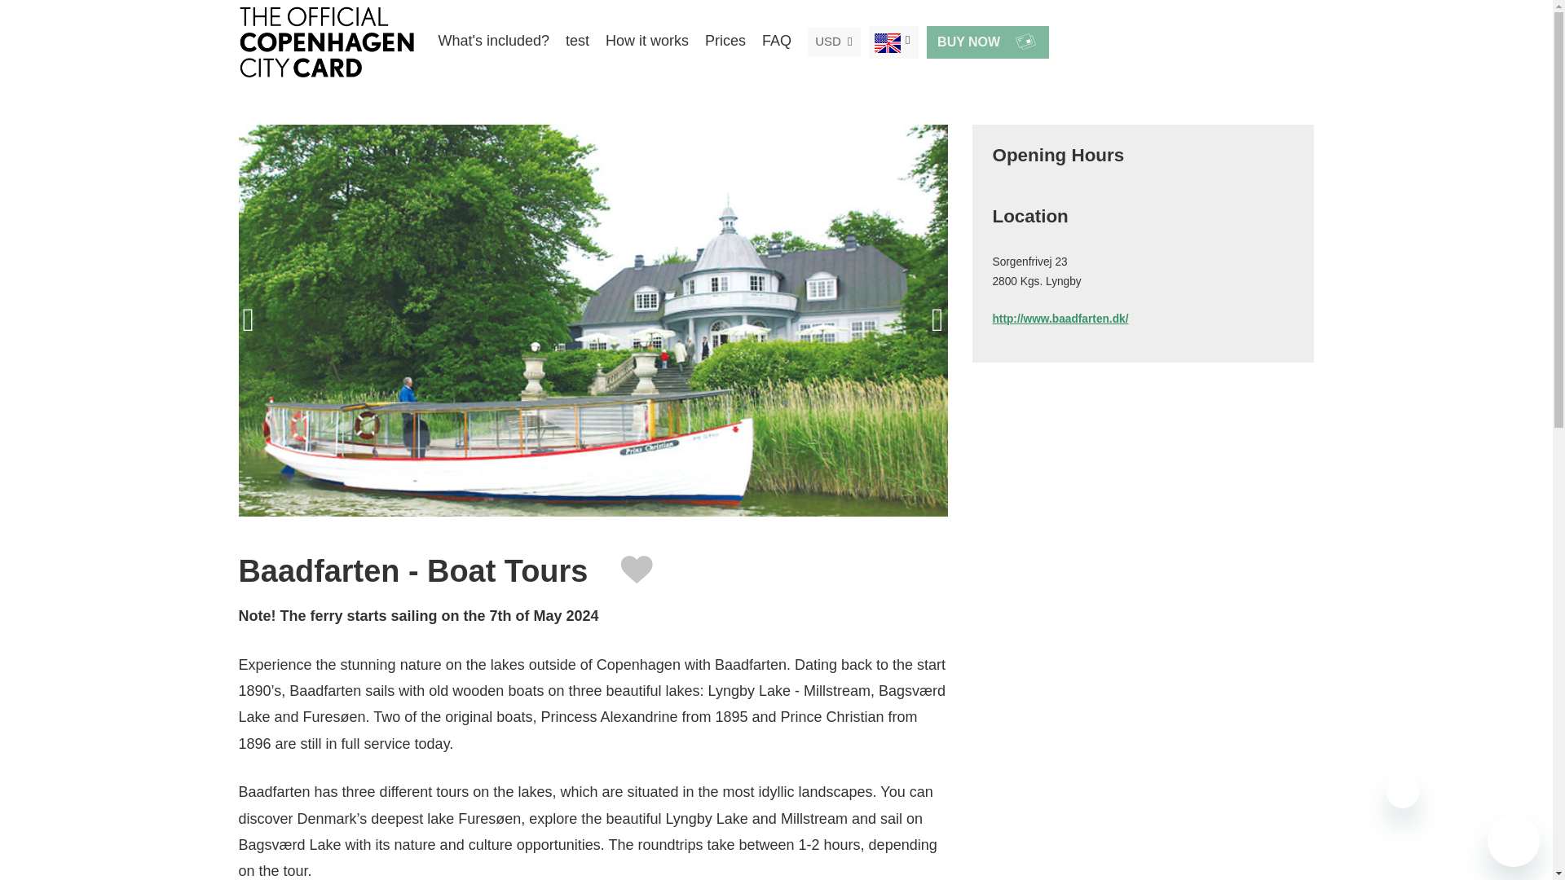 The height and width of the screenshot is (880, 1565). What do you see at coordinates (577, 41) in the screenshot?
I see `test` at bounding box center [577, 41].